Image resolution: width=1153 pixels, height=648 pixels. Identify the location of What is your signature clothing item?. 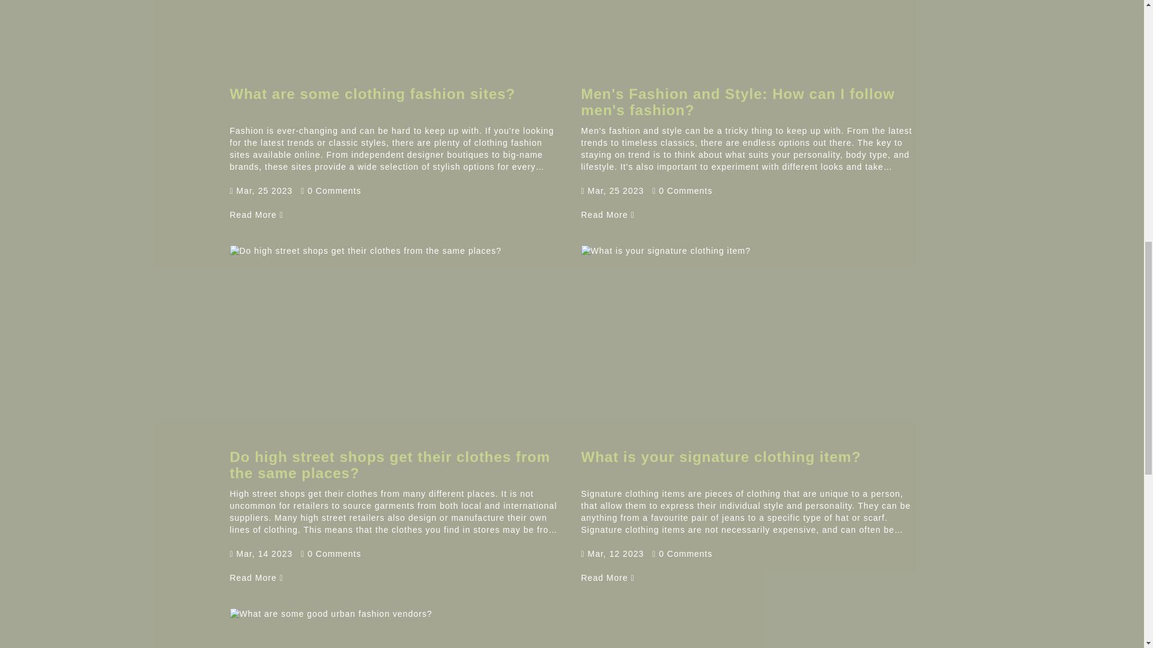
(608, 577).